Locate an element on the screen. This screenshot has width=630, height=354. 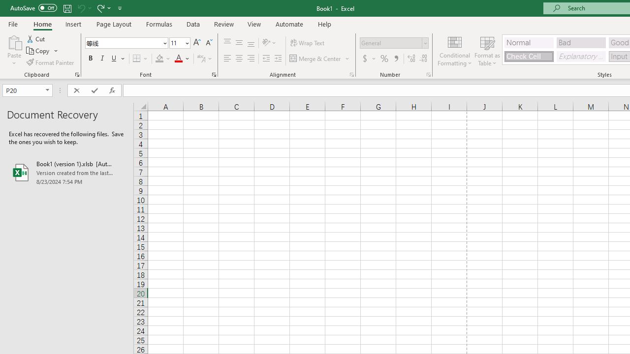
Middle Align is located at coordinates (239, 43).